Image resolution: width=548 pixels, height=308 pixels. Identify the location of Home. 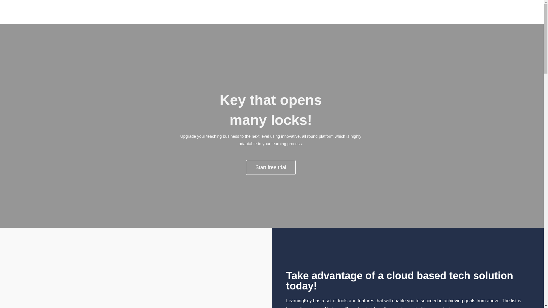
(432, 12).